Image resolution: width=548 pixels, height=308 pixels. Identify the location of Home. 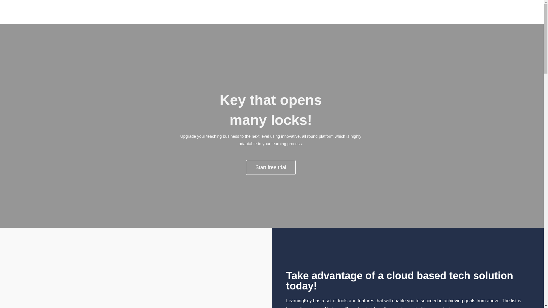
(432, 12).